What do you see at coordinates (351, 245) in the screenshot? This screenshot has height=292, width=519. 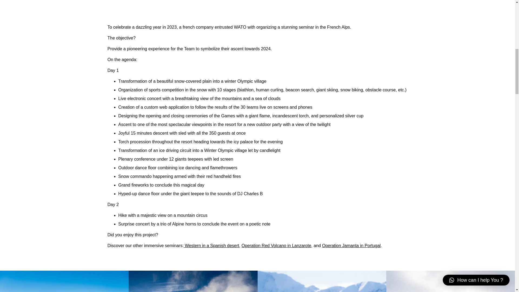 I see `Operation Jamanta in Portugal` at bounding box center [351, 245].